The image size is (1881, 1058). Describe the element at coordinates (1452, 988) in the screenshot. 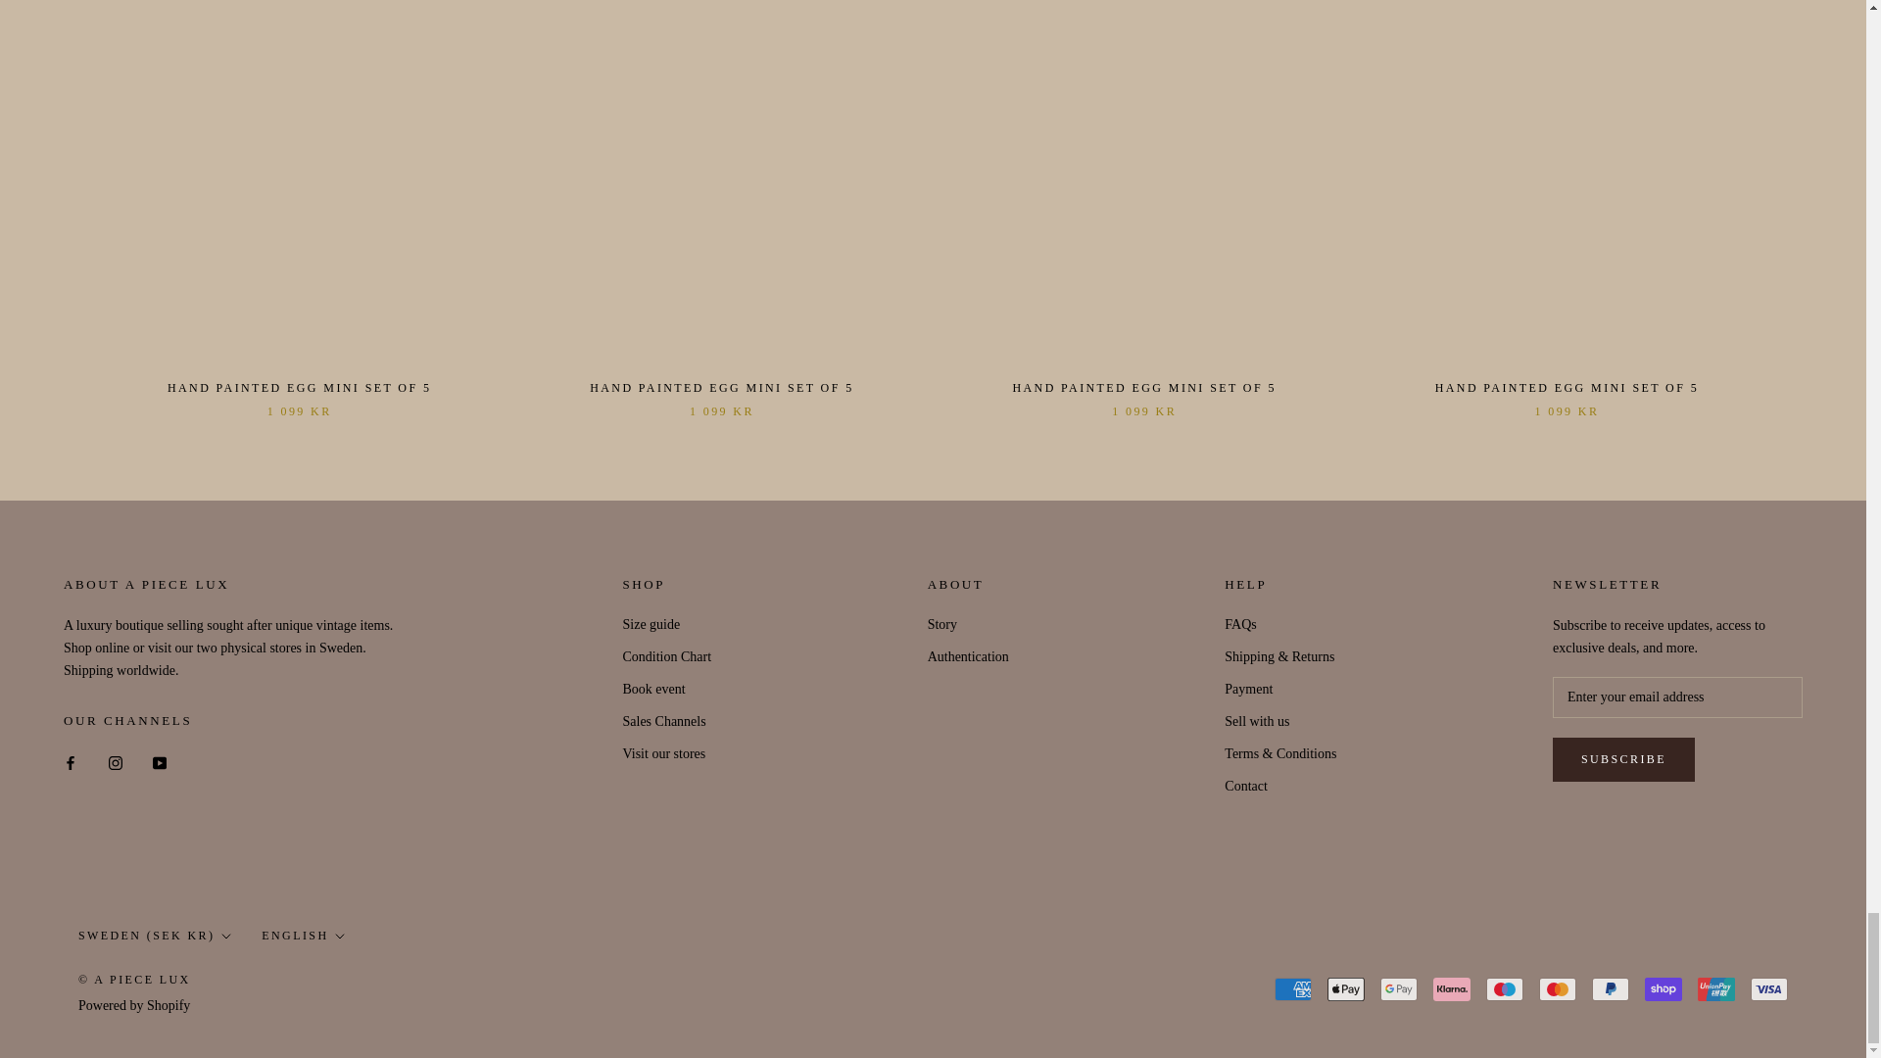

I see `Klarna` at that location.